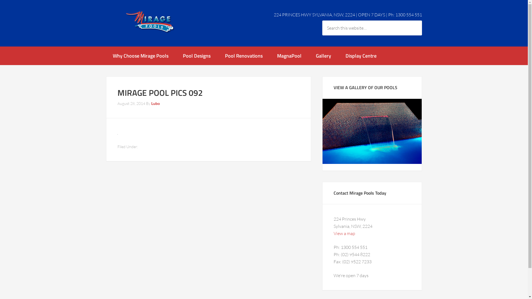 The width and height of the screenshot is (532, 299). I want to click on View a map, so click(344, 233).